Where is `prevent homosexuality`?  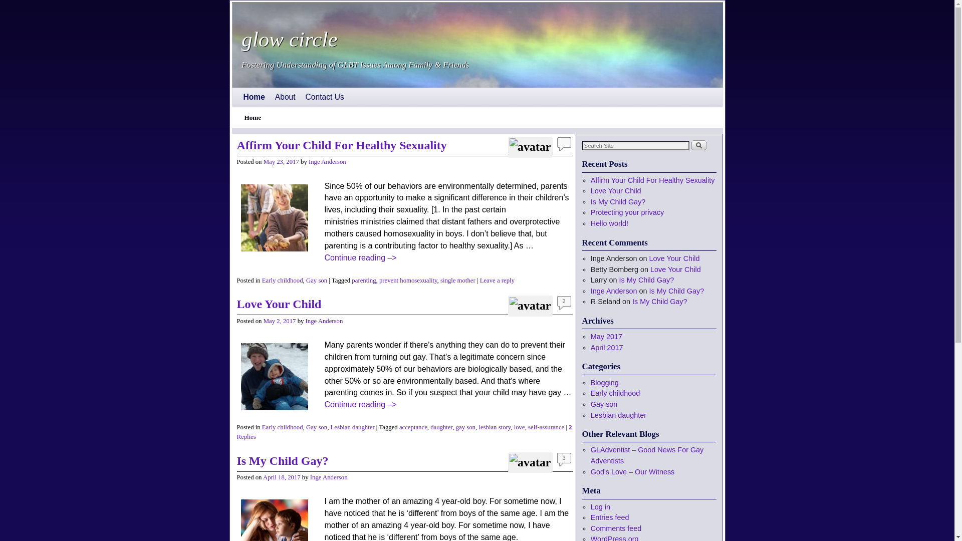 prevent homosexuality is located at coordinates (408, 281).